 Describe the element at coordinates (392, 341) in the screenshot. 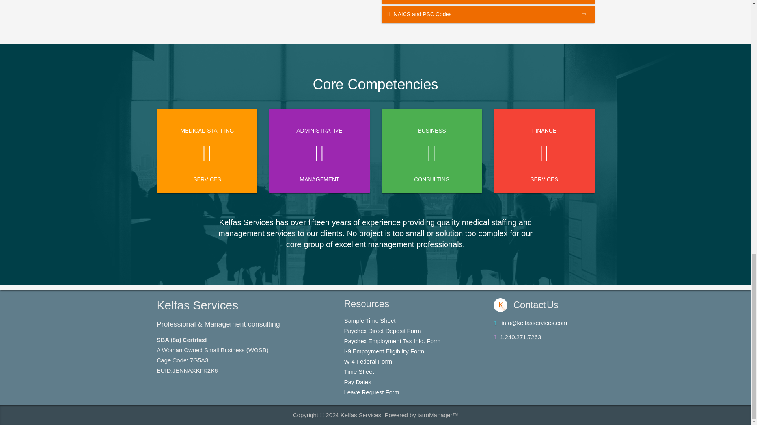

I see `Paychex Employment Tax Info. Form` at that location.